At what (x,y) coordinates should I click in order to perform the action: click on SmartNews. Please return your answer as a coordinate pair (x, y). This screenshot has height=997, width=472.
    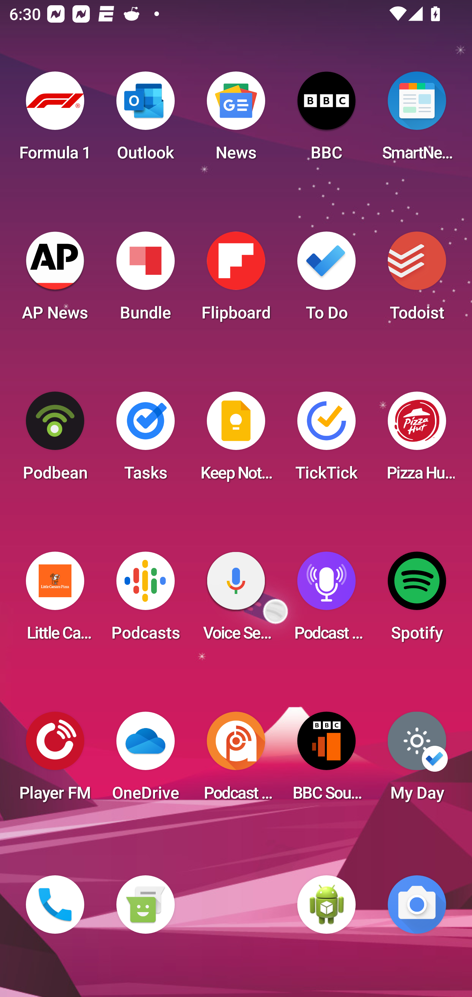
    Looking at the image, I should click on (417, 120).